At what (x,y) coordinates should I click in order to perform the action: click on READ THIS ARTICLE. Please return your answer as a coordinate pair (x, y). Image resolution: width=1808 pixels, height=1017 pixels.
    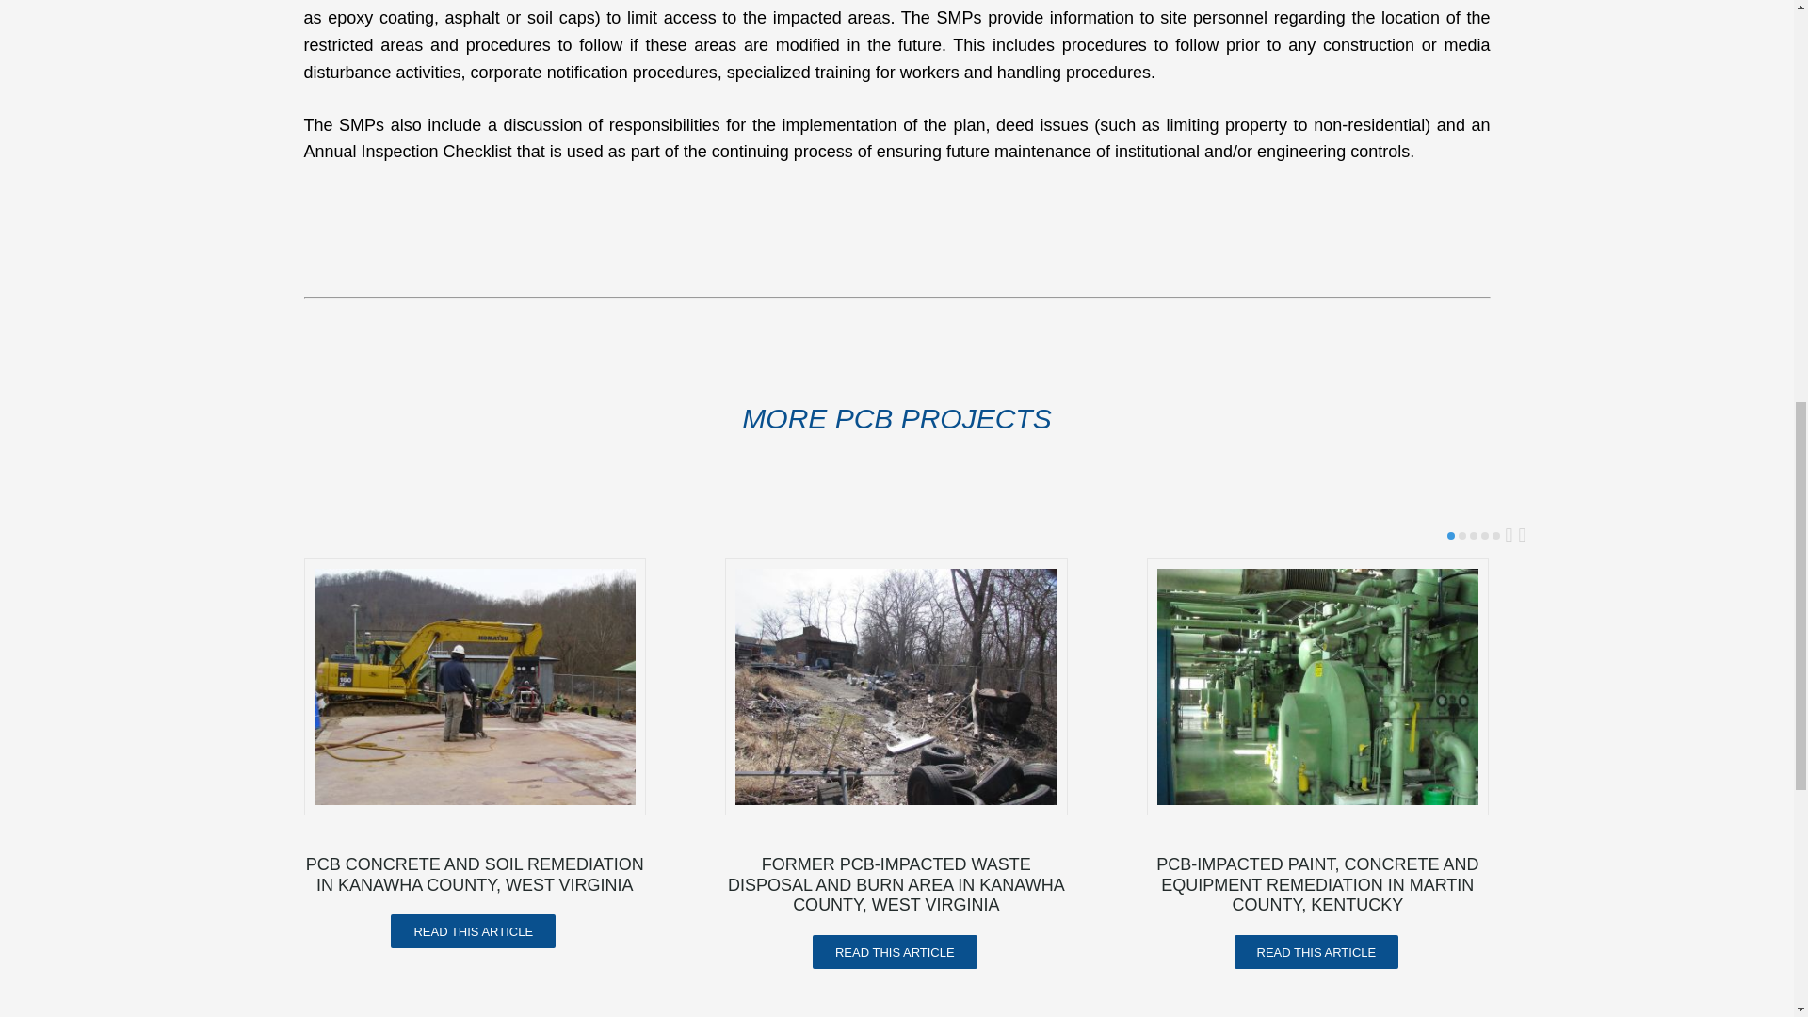
    Looking at the image, I should click on (895, 951).